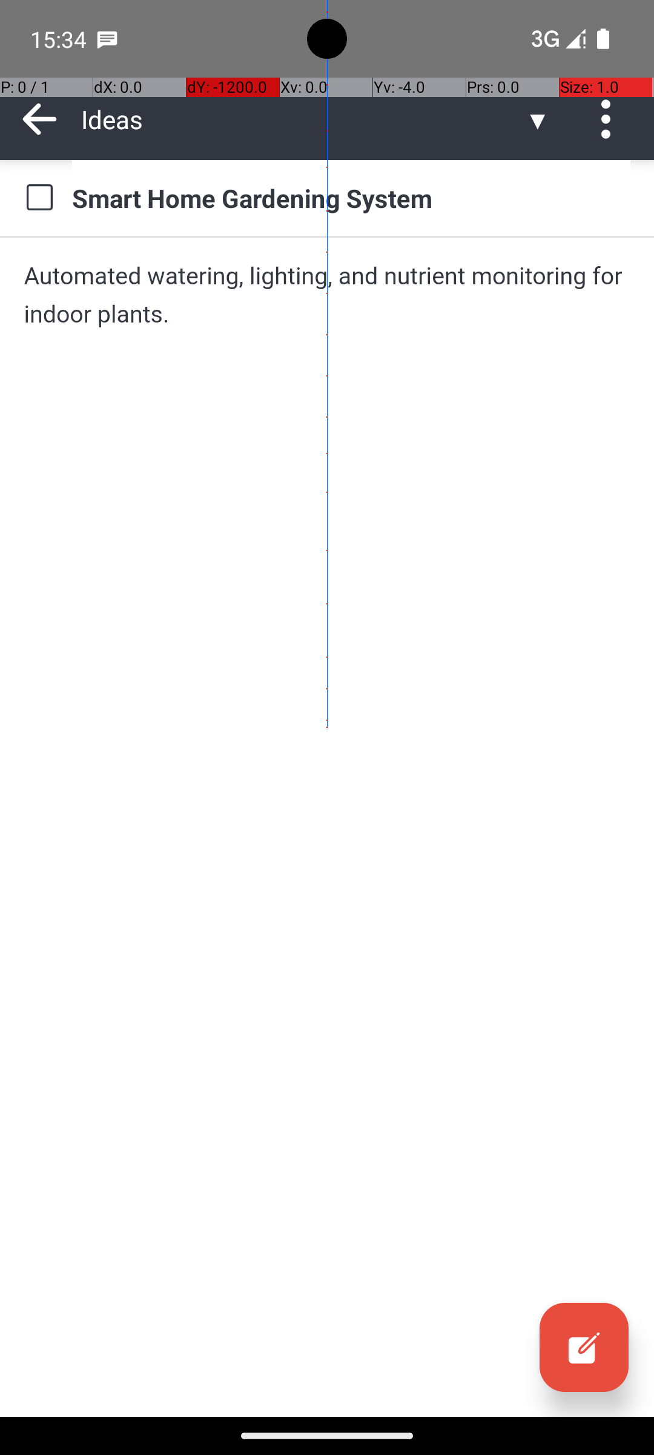 This screenshot has width=654, height=1455. Describe the element at coordinates (39, 198) in the screenshot. I see `` at that location.